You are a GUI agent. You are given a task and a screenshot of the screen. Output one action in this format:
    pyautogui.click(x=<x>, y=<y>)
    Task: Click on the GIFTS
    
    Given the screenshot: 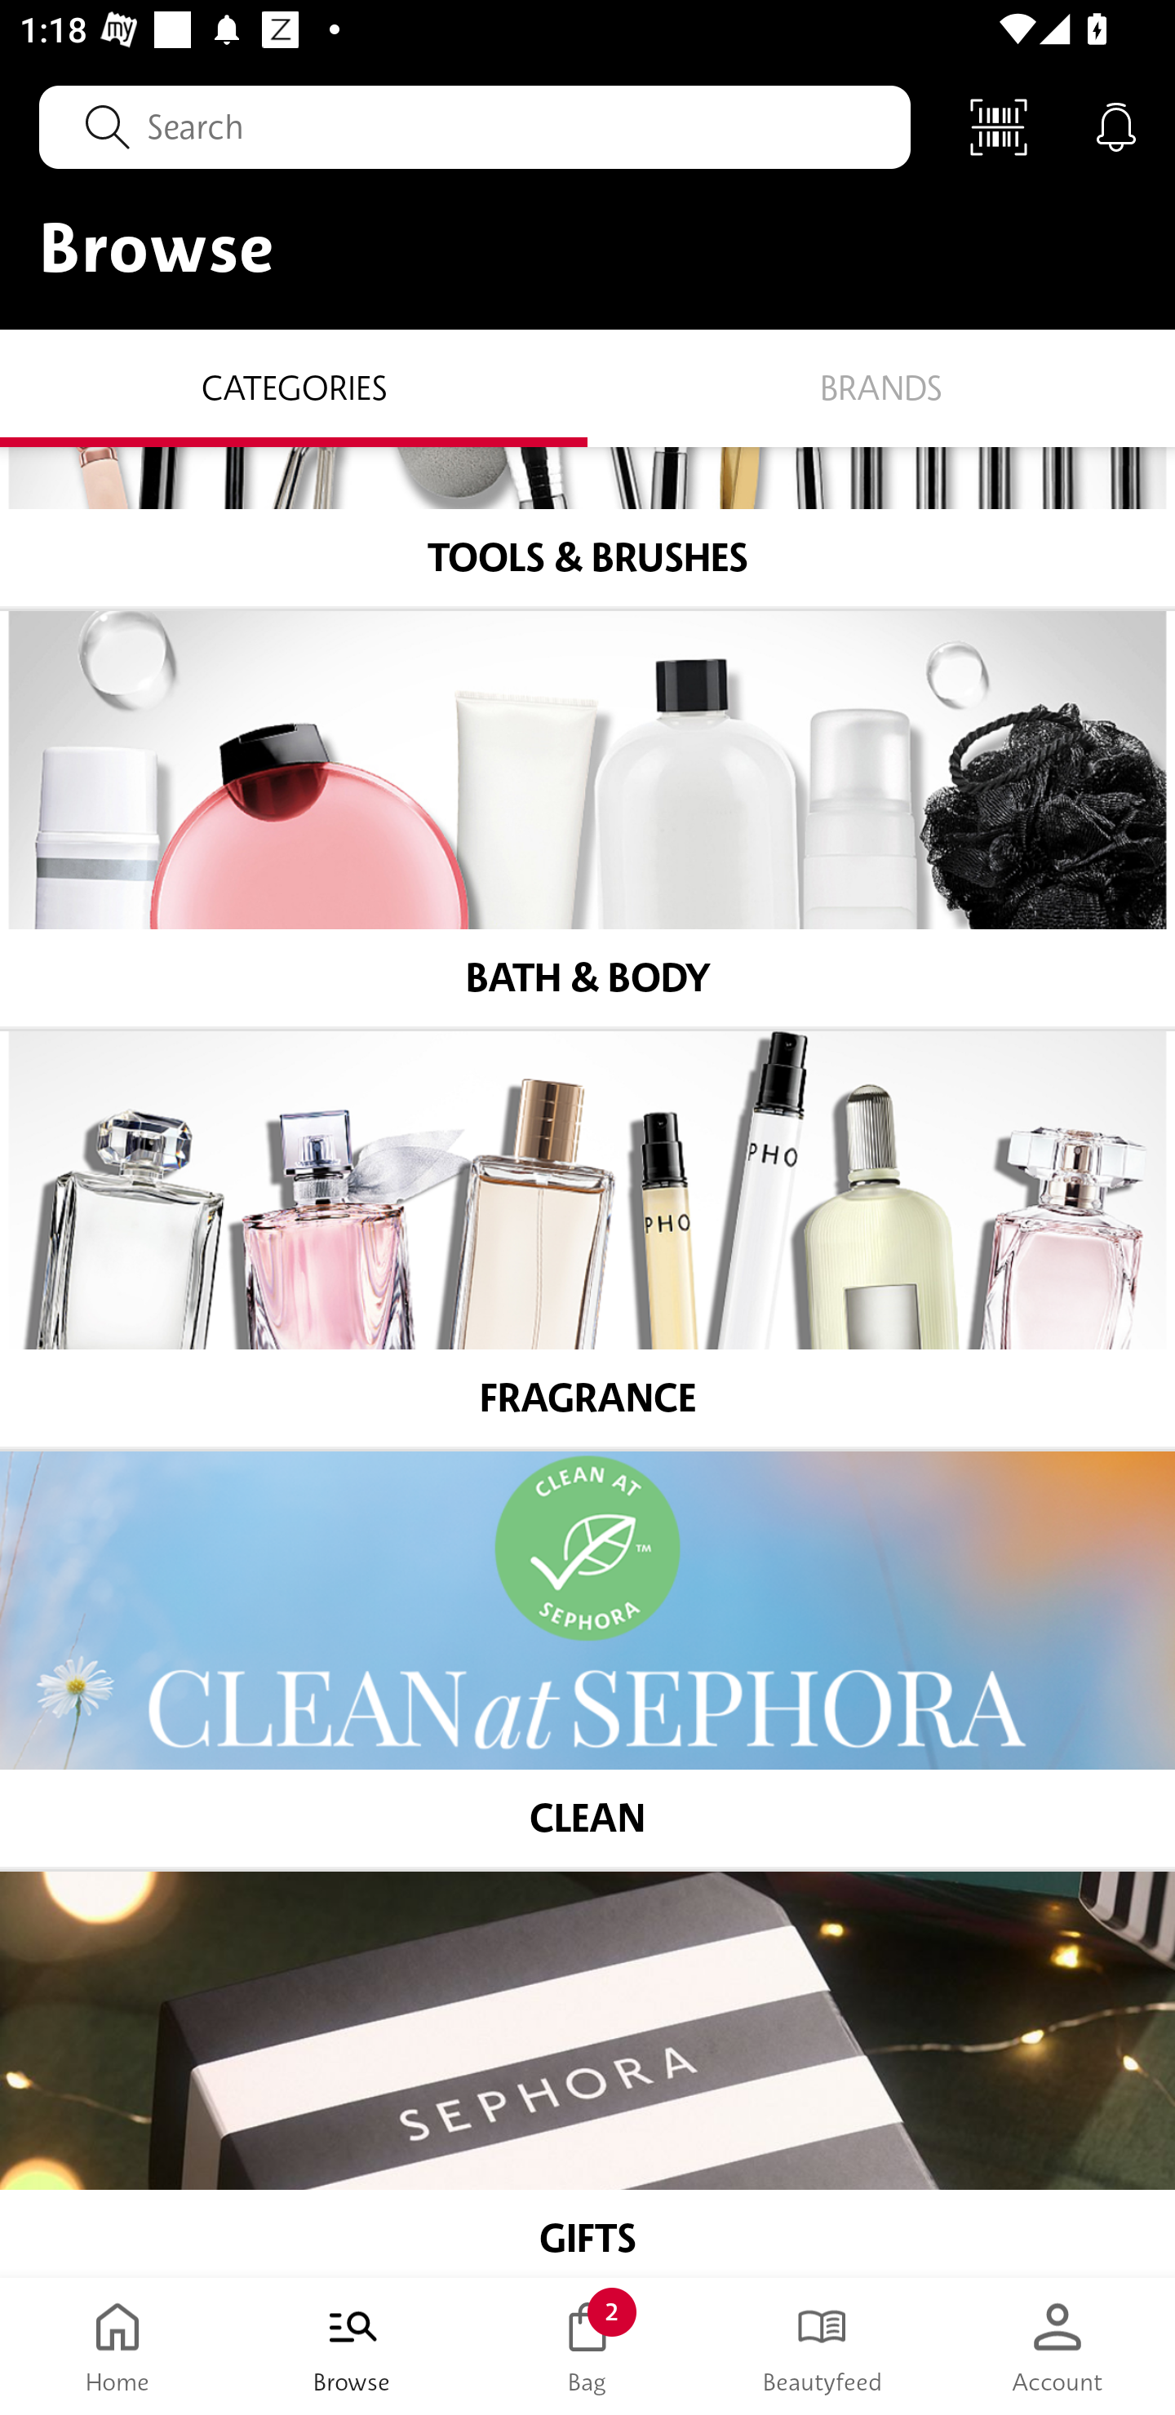 What is the action you would take?
    pyautogui.click(x=587, y=2074)
    